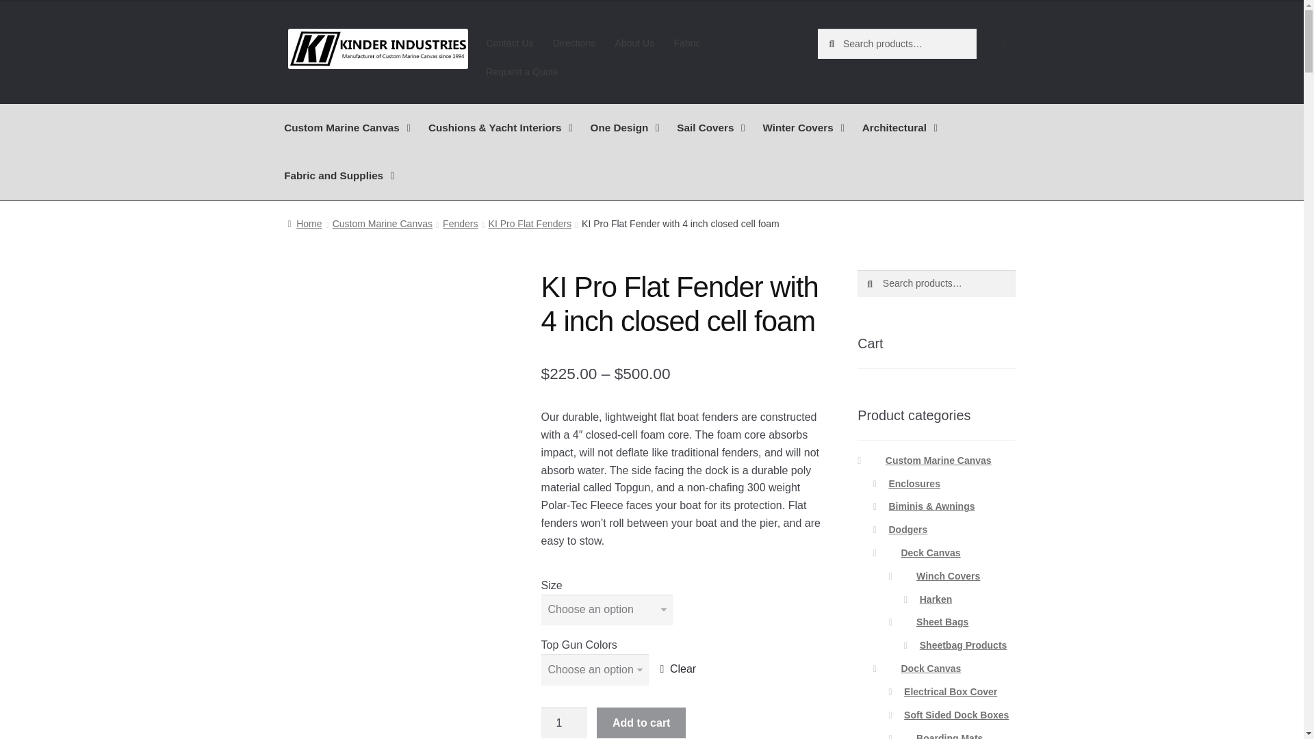 This screenshot has width=1314, height=739. I want to click on One Design, so click(624, 128).